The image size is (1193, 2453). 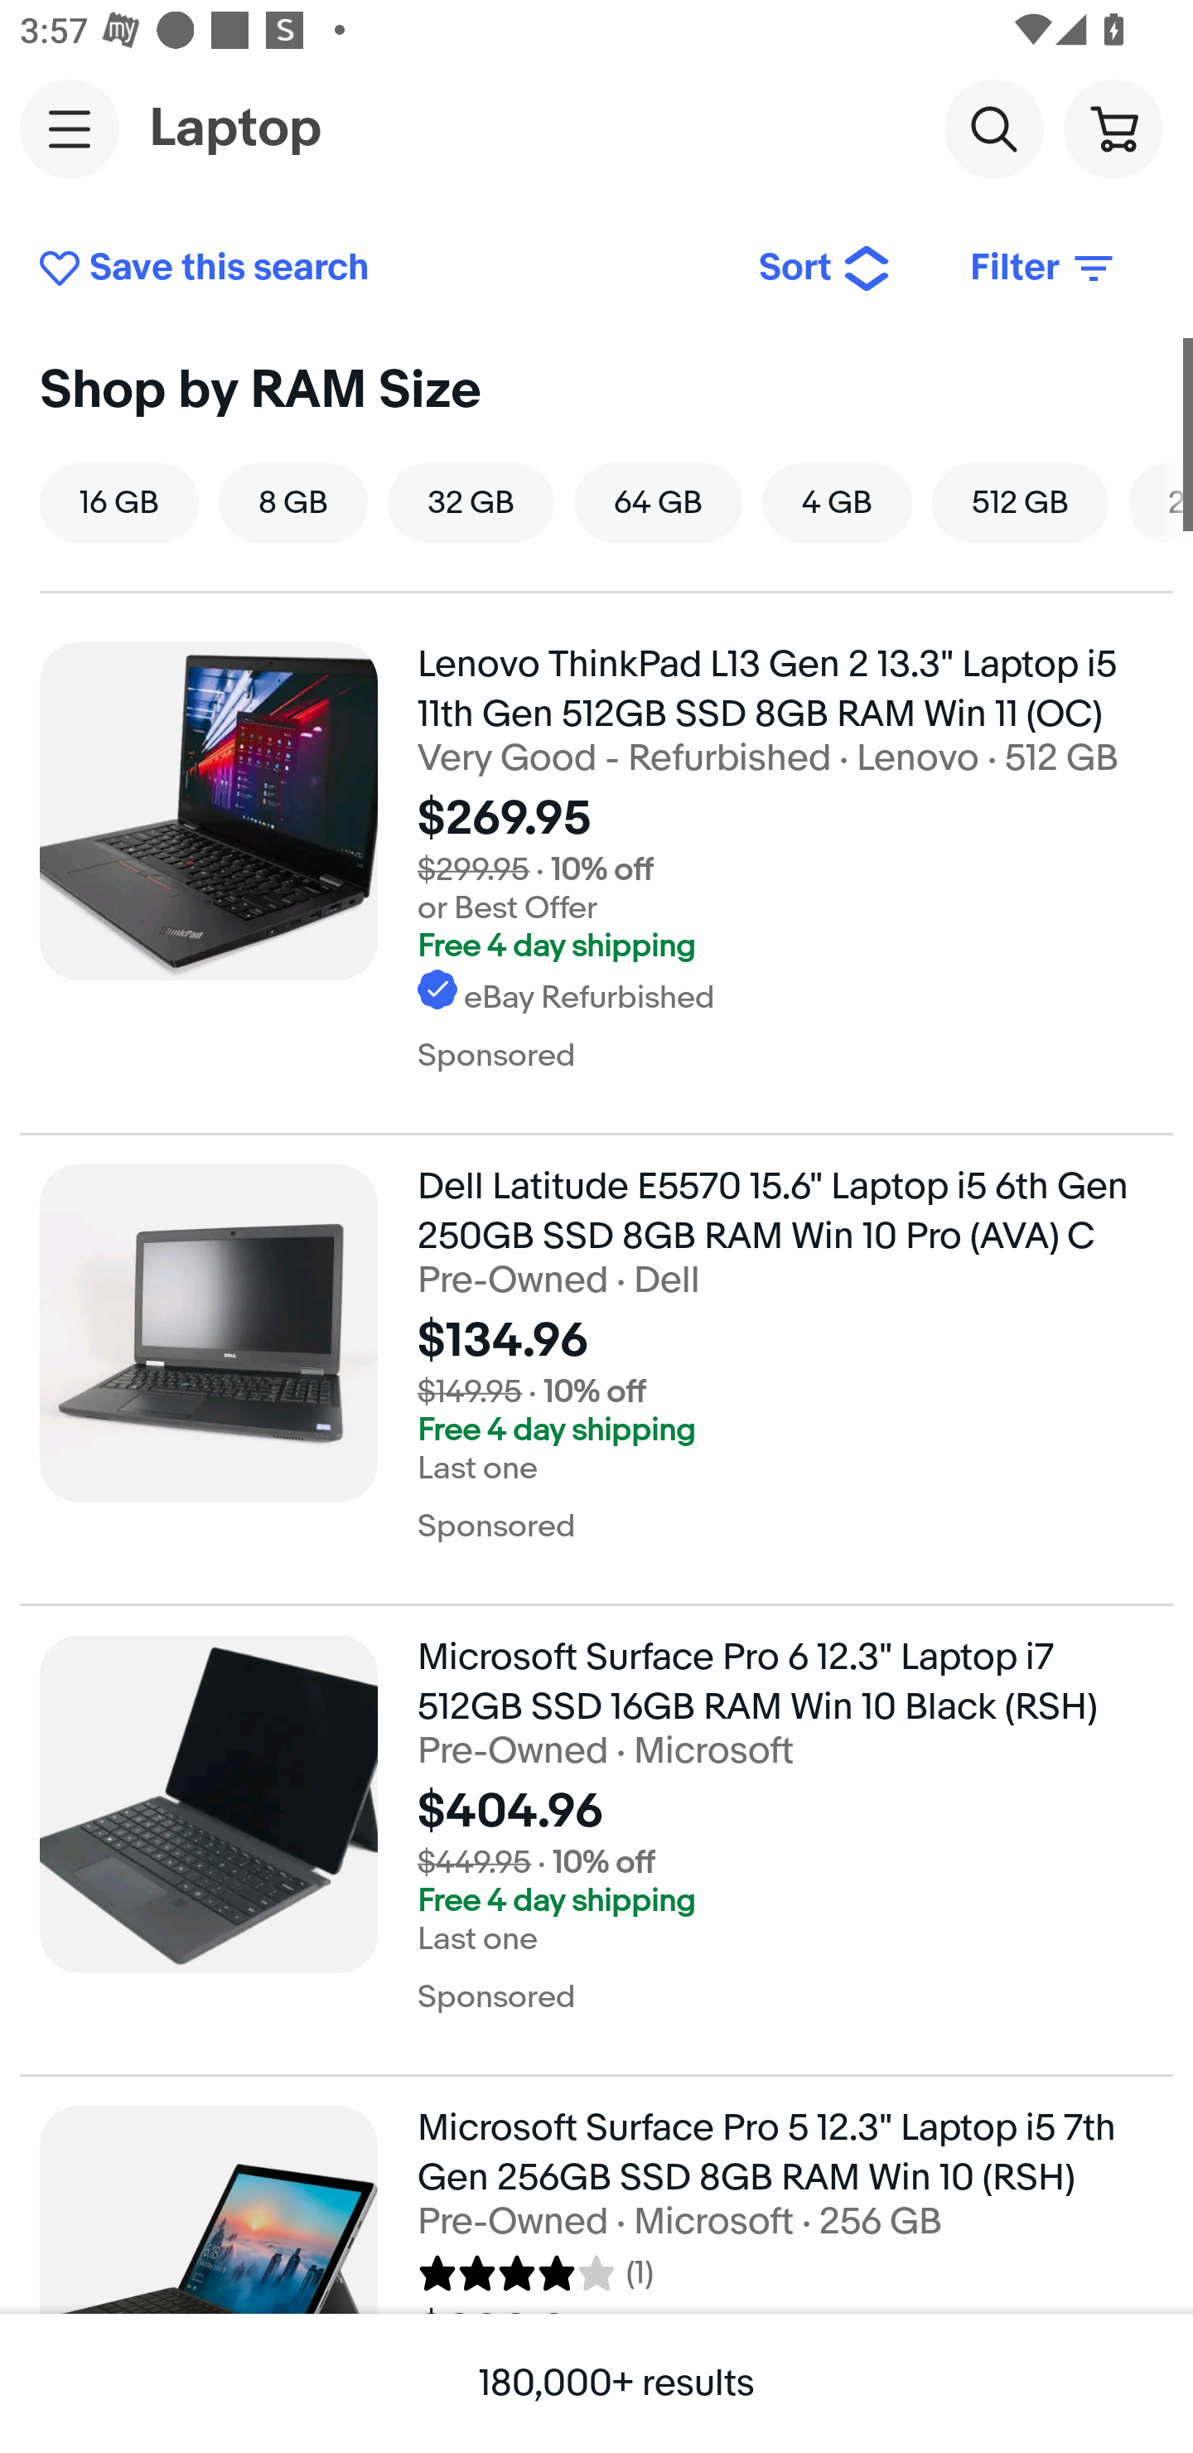 I want to click on Search, so click(x=993, y=128).